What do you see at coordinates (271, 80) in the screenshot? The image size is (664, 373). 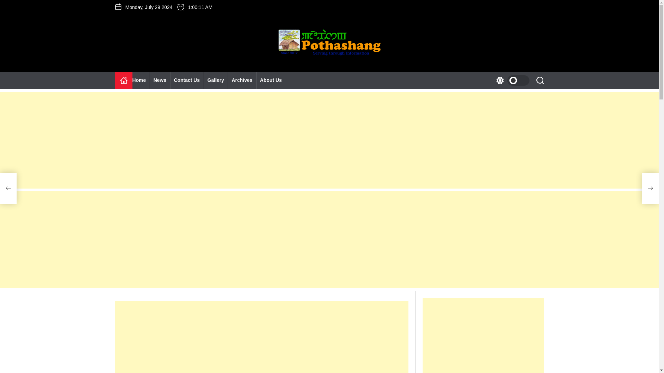 I see `About Us` at bounding box center [271, 80].